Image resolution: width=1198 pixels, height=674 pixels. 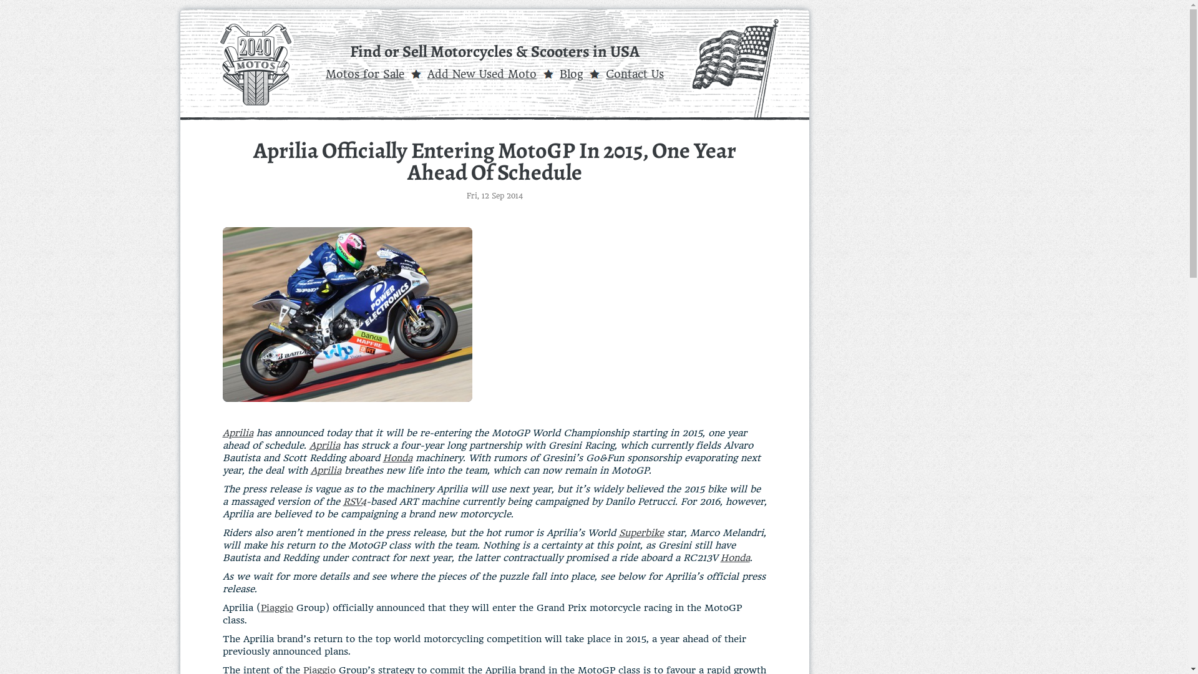 I want to click on Honda, so click(x=735, y=558).